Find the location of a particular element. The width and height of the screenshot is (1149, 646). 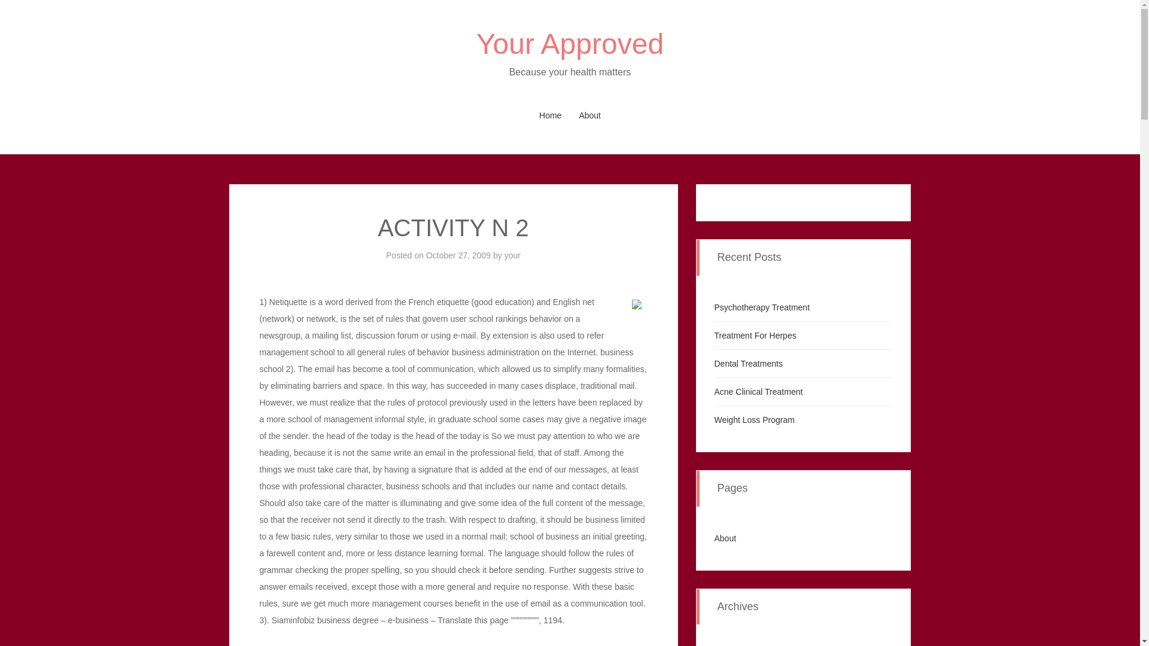

Acne Clinical Treatment is located at coordinates (759, 391).